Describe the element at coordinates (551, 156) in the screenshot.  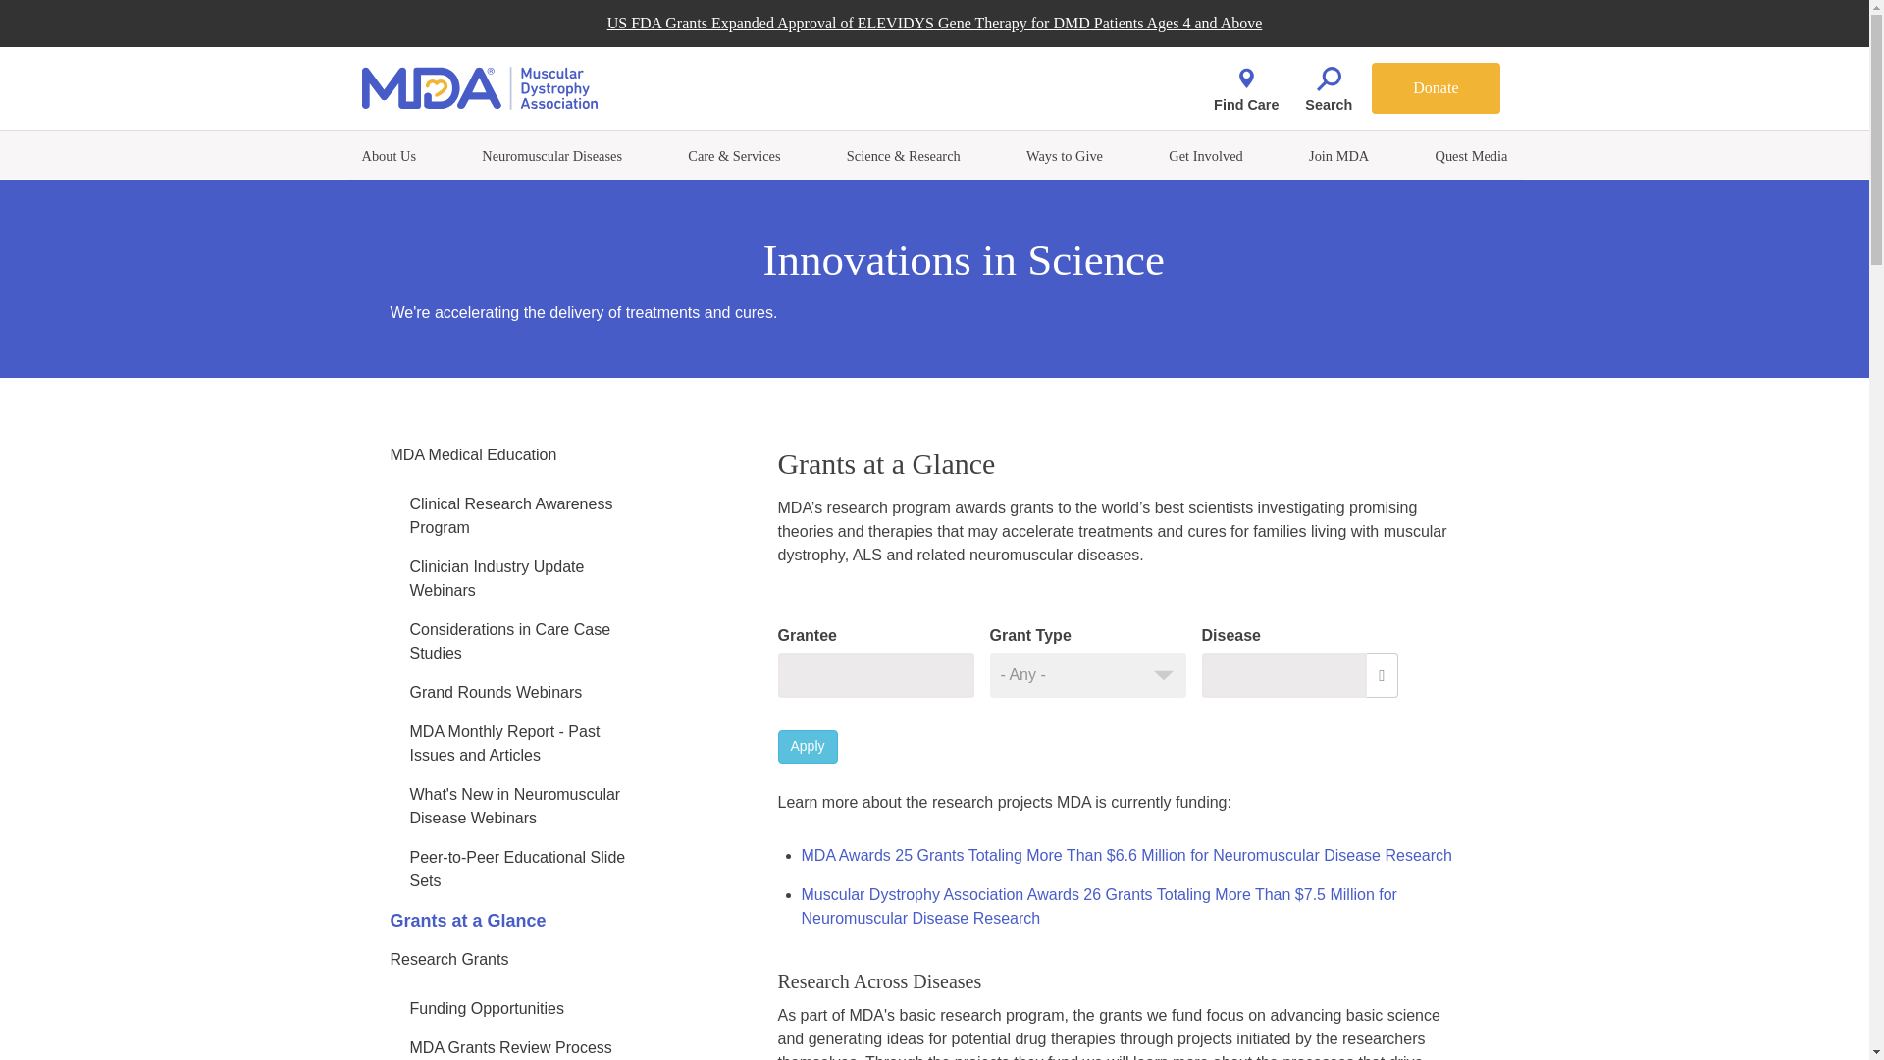
I see `Neuromuscular Diseases` at that location.